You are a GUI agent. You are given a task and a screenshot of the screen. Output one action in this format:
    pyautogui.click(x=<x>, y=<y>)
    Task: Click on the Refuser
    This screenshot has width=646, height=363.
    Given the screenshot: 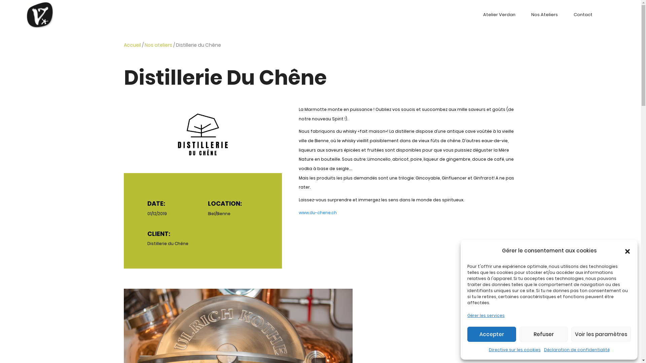 What is the action you would take?
    pyautogui.click(x=544, y=334)
    